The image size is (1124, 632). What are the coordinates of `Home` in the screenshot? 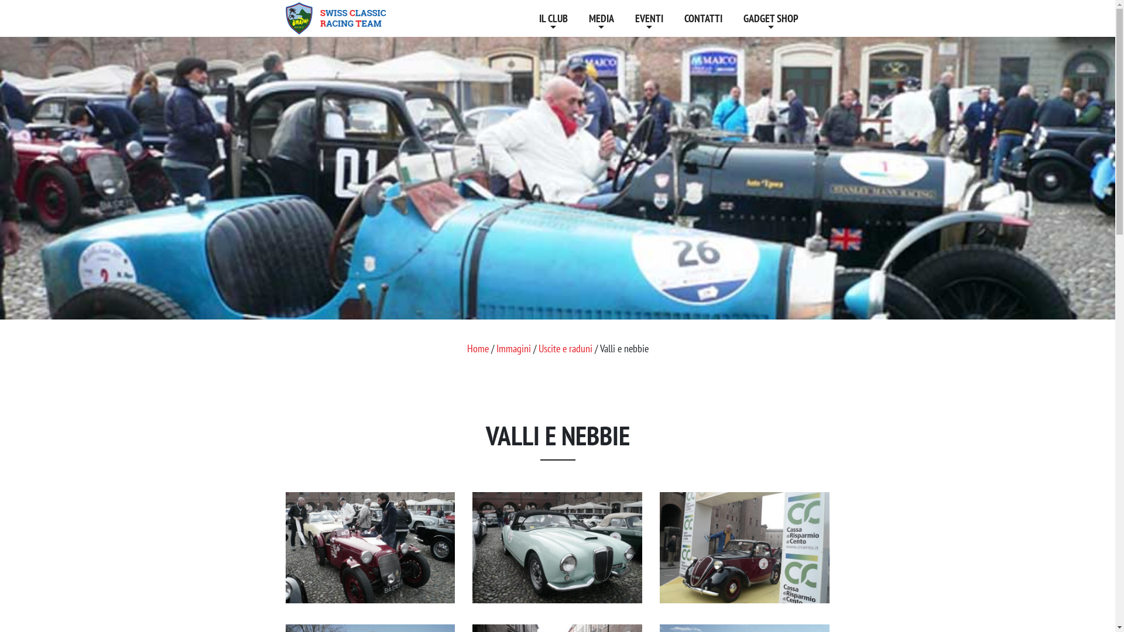 It's located at (478, 349).